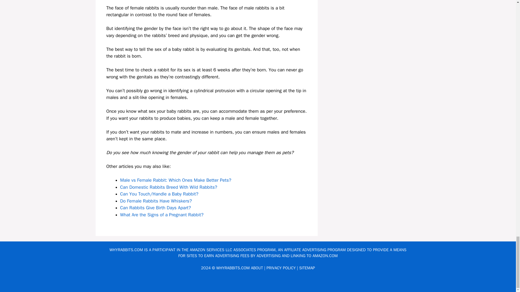 The width and height of the screenshot is (520, 292). What do you see at coordinates (156, 201) in the screenshot?
I see `Do Female Rabbits Have Whiskers?` at bounding box center [156, 201].